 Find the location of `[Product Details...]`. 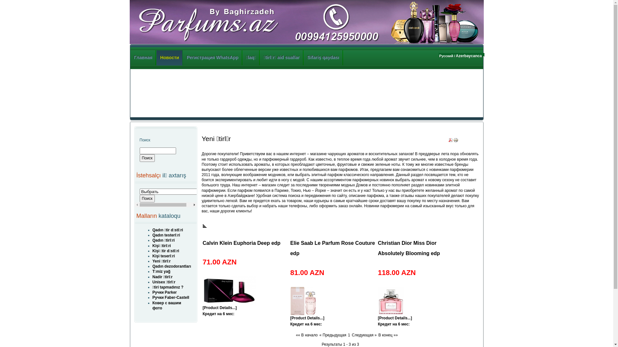

[Product Details...] is located at coordinates (395, 318).